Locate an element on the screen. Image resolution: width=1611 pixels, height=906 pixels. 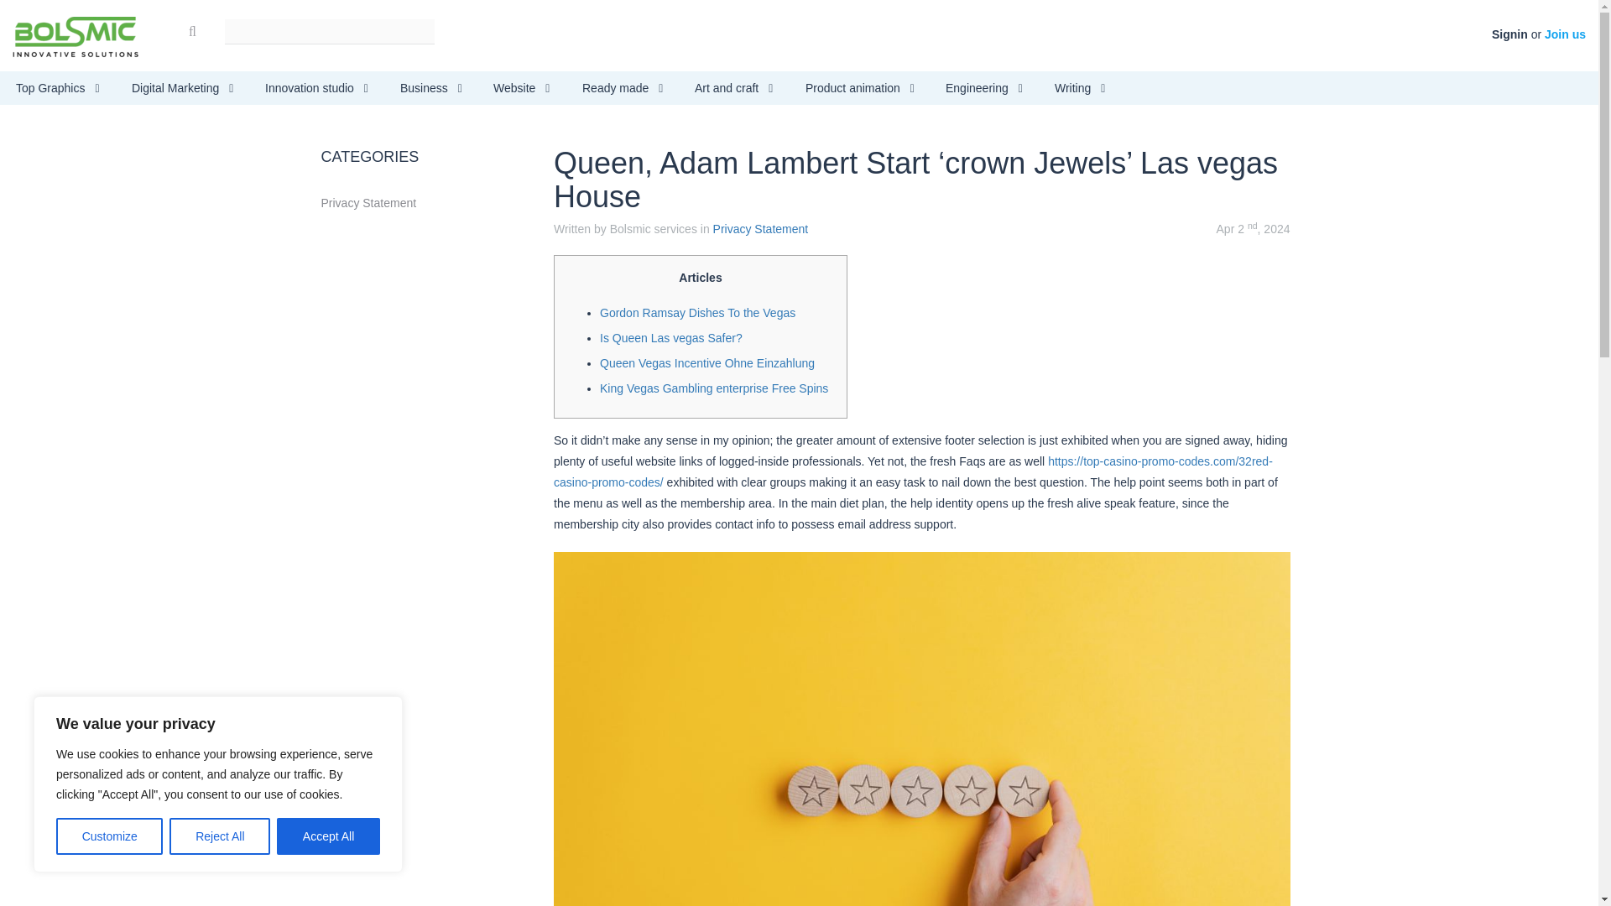
Reject All is located at coordinates (220, 836).